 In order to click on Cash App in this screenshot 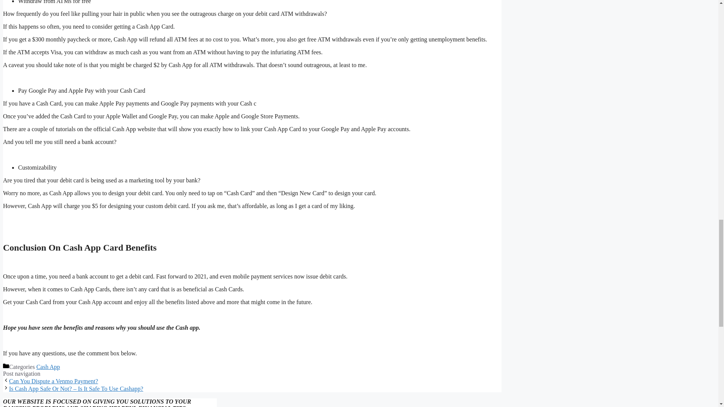, I will do `click(48, 367)`.